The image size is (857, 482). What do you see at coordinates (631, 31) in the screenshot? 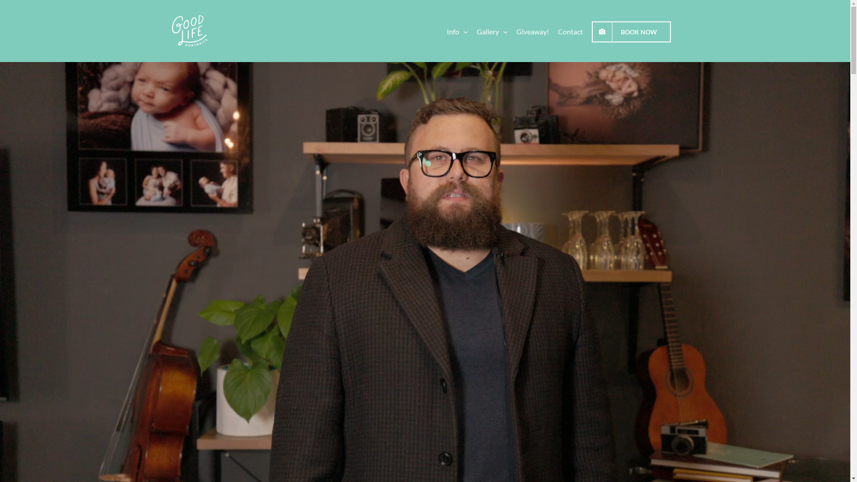
I see `BOOK NOW` at bounding box center [631, 31].